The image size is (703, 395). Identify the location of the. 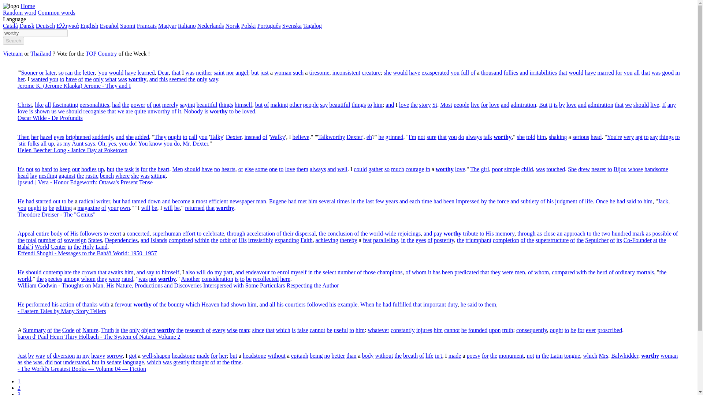
(78, 72).